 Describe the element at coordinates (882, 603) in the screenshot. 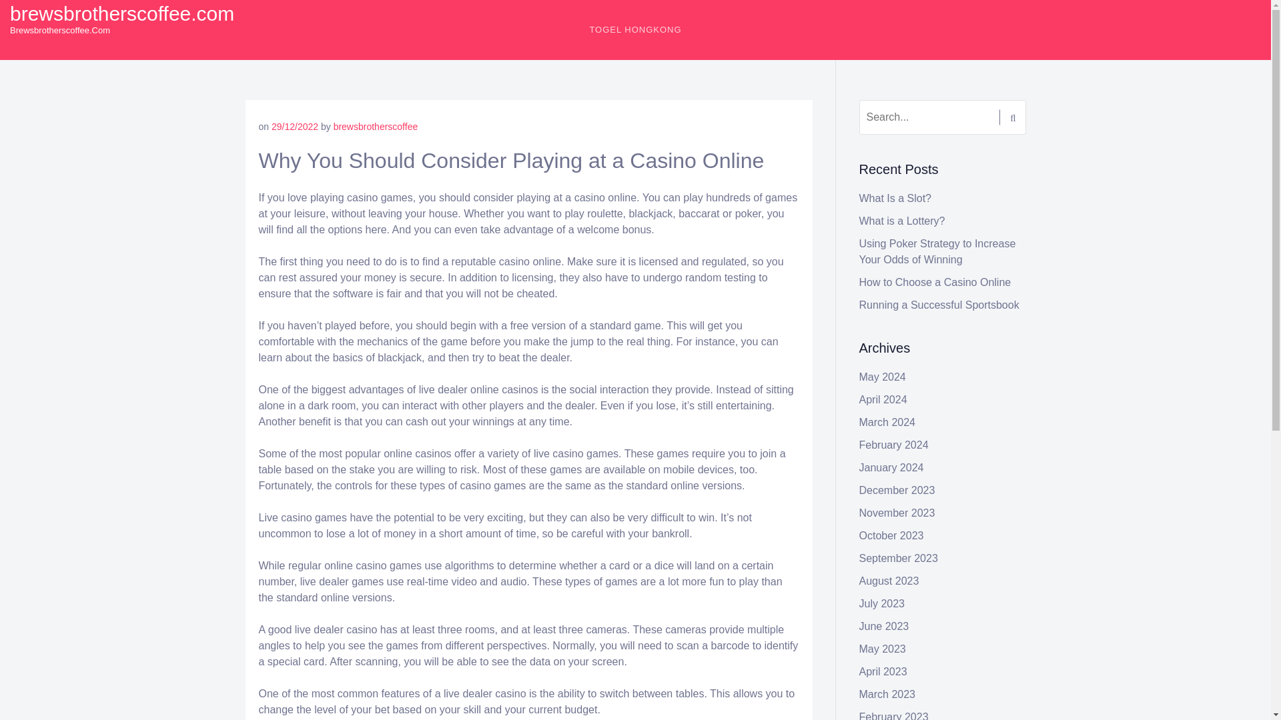

I see `July 2023` at that location.